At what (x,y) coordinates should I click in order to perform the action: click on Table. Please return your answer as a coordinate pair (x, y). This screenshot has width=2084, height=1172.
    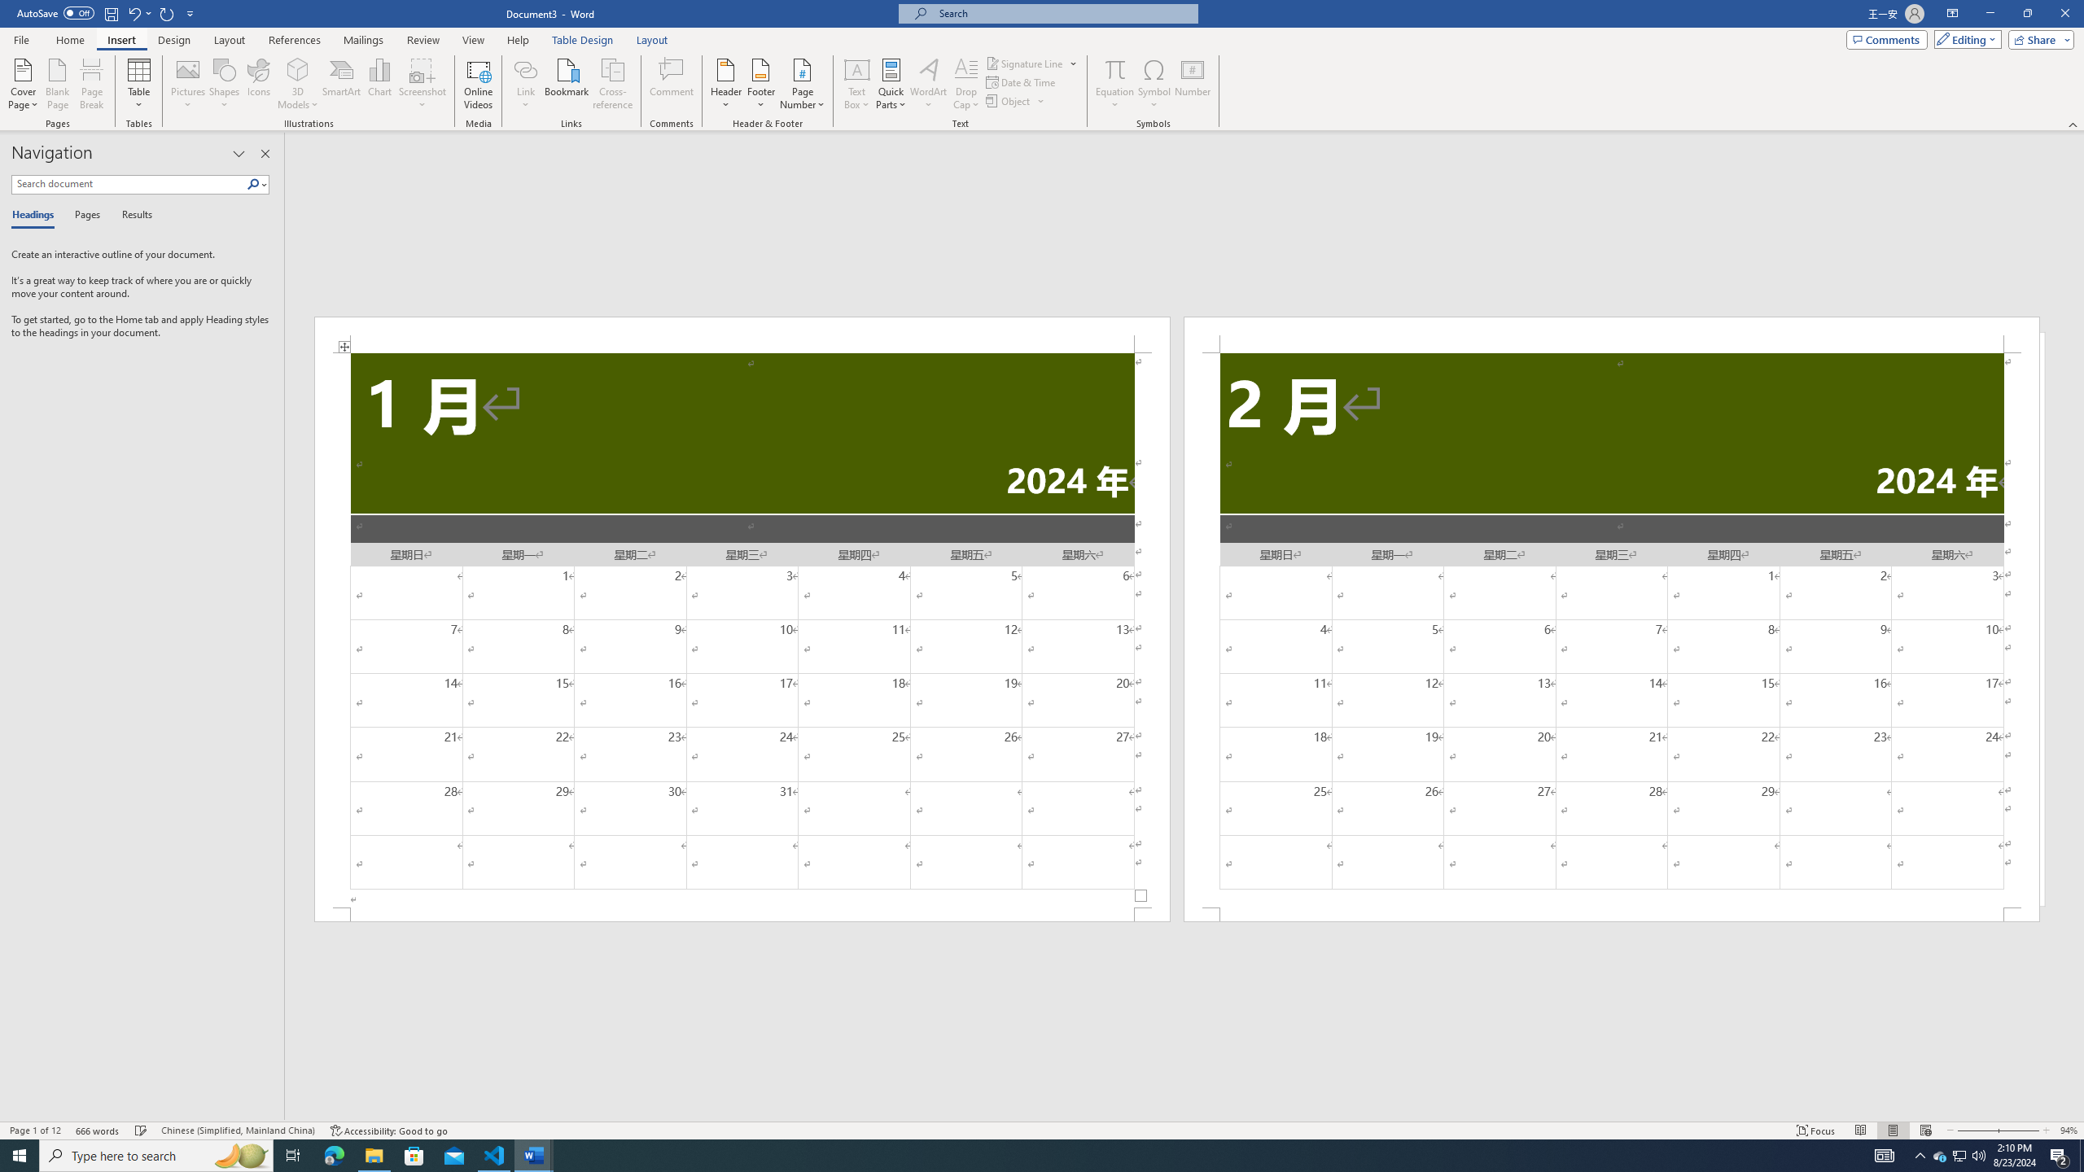
    Looking at the image, I should click on (140, 84).